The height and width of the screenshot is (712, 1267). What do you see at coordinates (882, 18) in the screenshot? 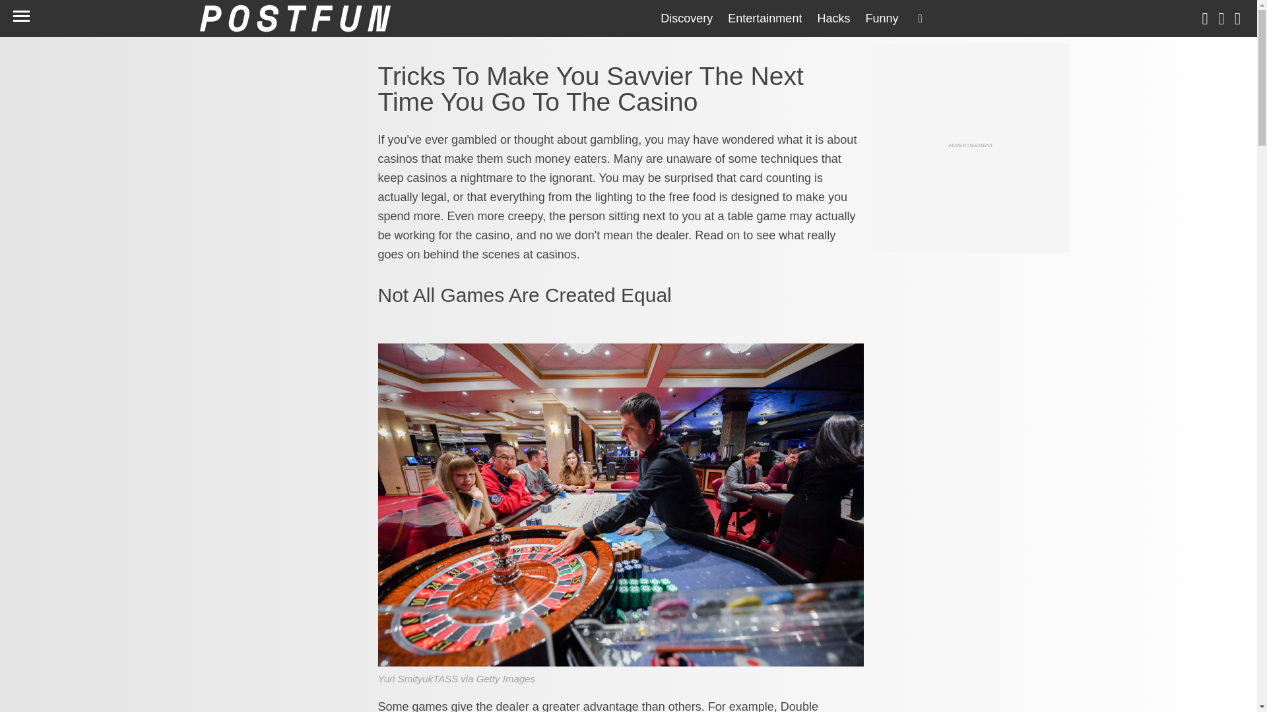
I see `Funny` at bounding box center [882, 18].